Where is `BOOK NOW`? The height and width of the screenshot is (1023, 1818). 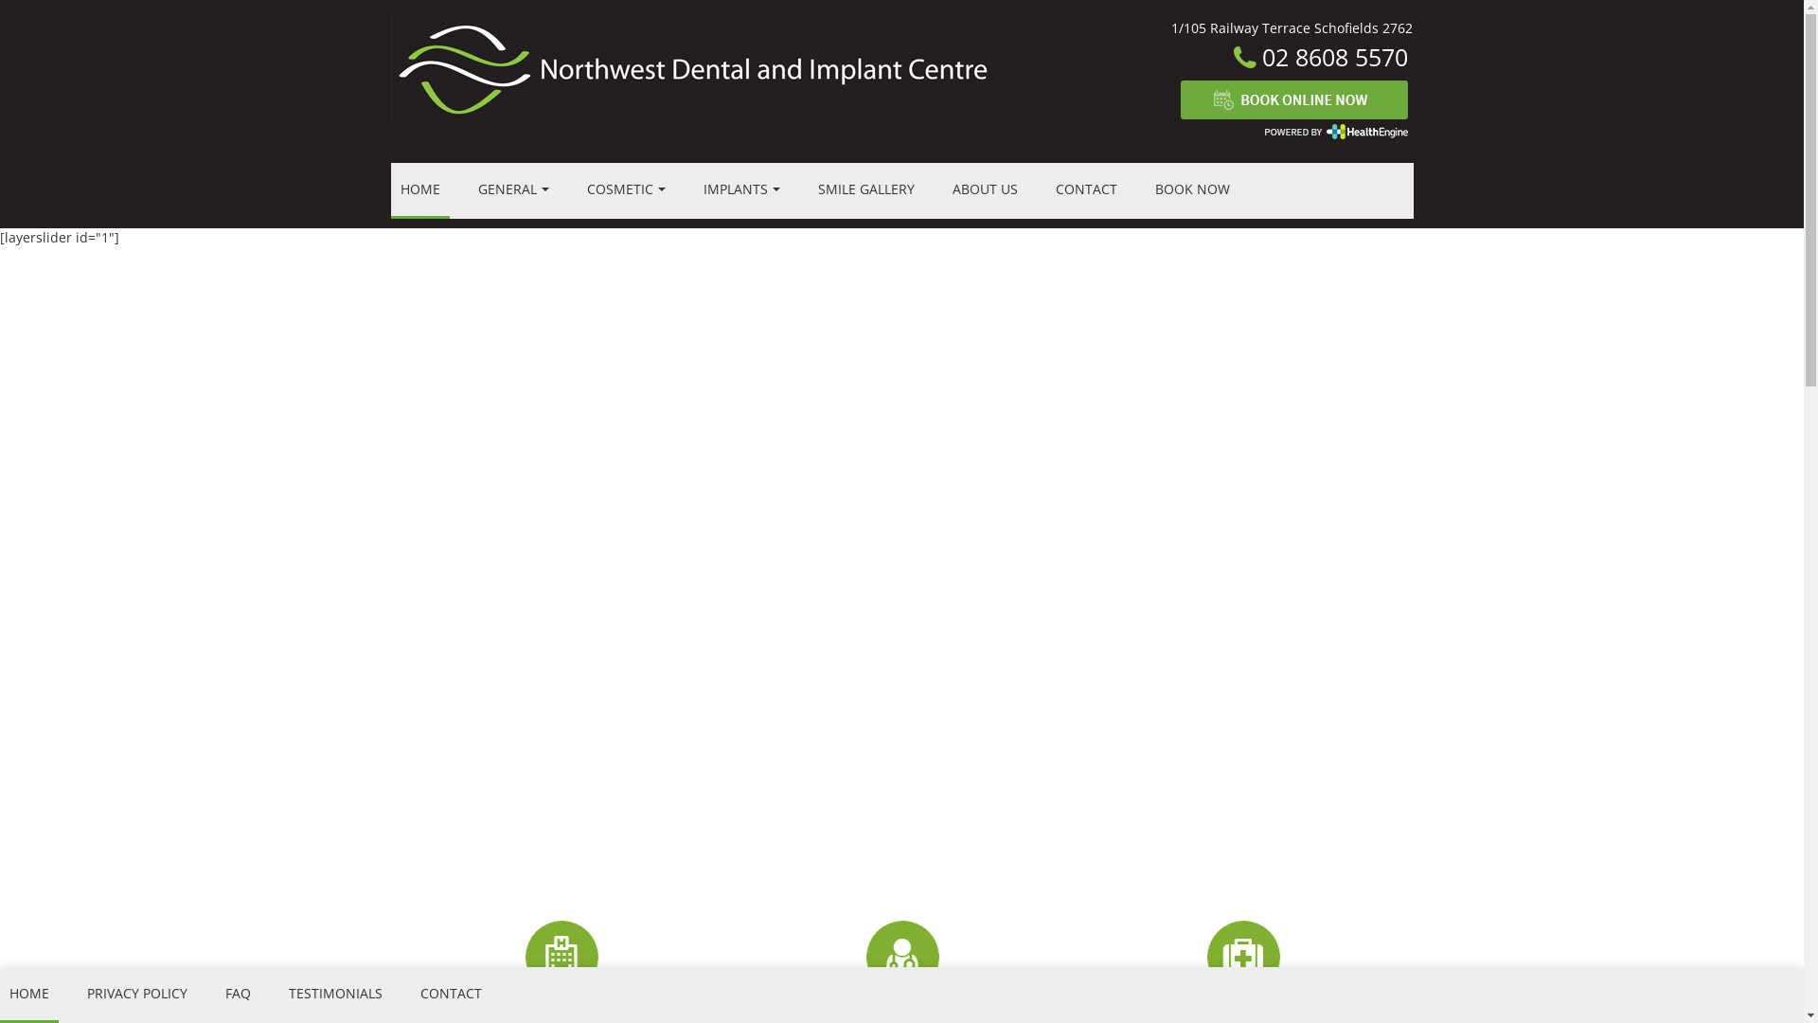 BOOK NOW is located at coordinates (1193, 191).